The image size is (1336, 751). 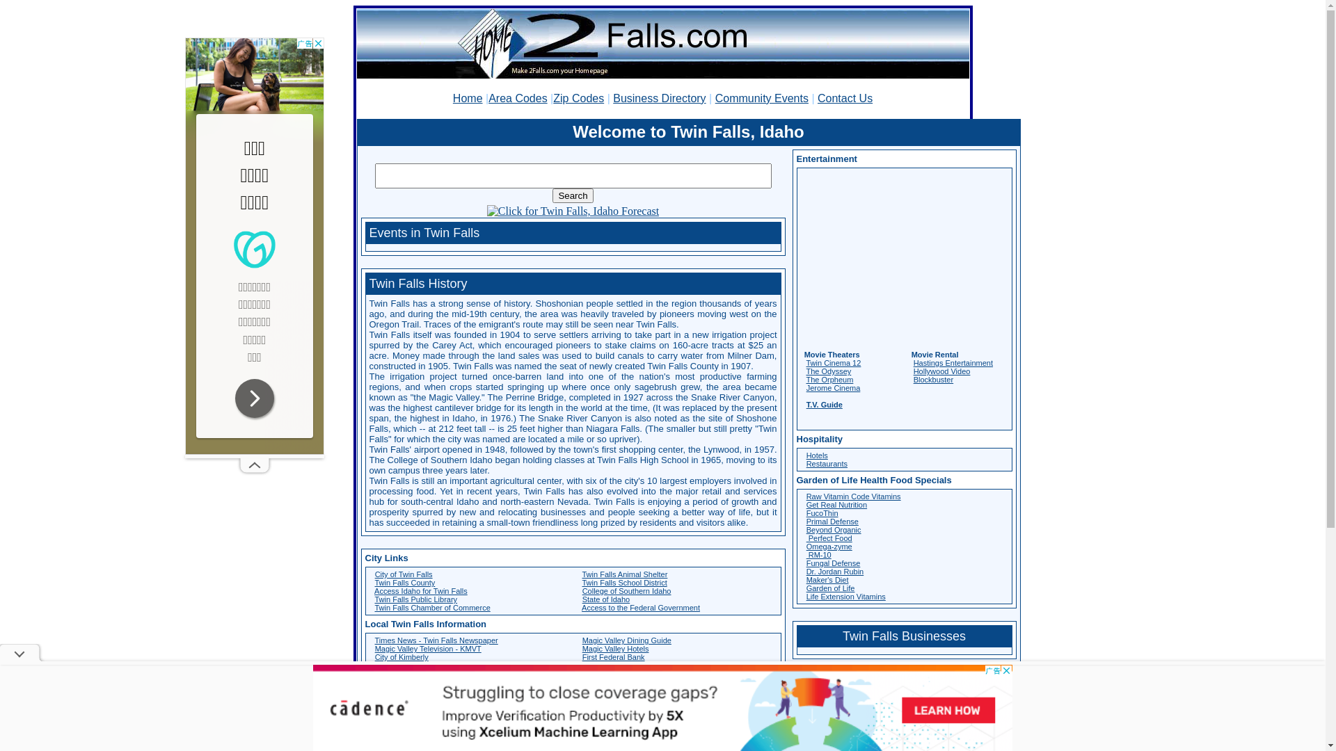 What do you see at coordinates (762, 99) in the screenshot?
I see `Community Events` at bounding box center [762, 99].